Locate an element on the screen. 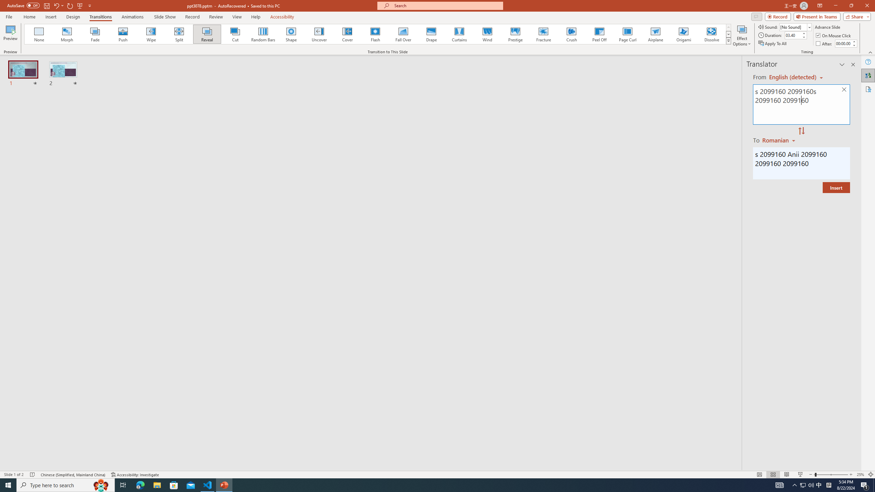 This screenshot has width=875, height=492. Clear text is located at coordinates (844, 90).